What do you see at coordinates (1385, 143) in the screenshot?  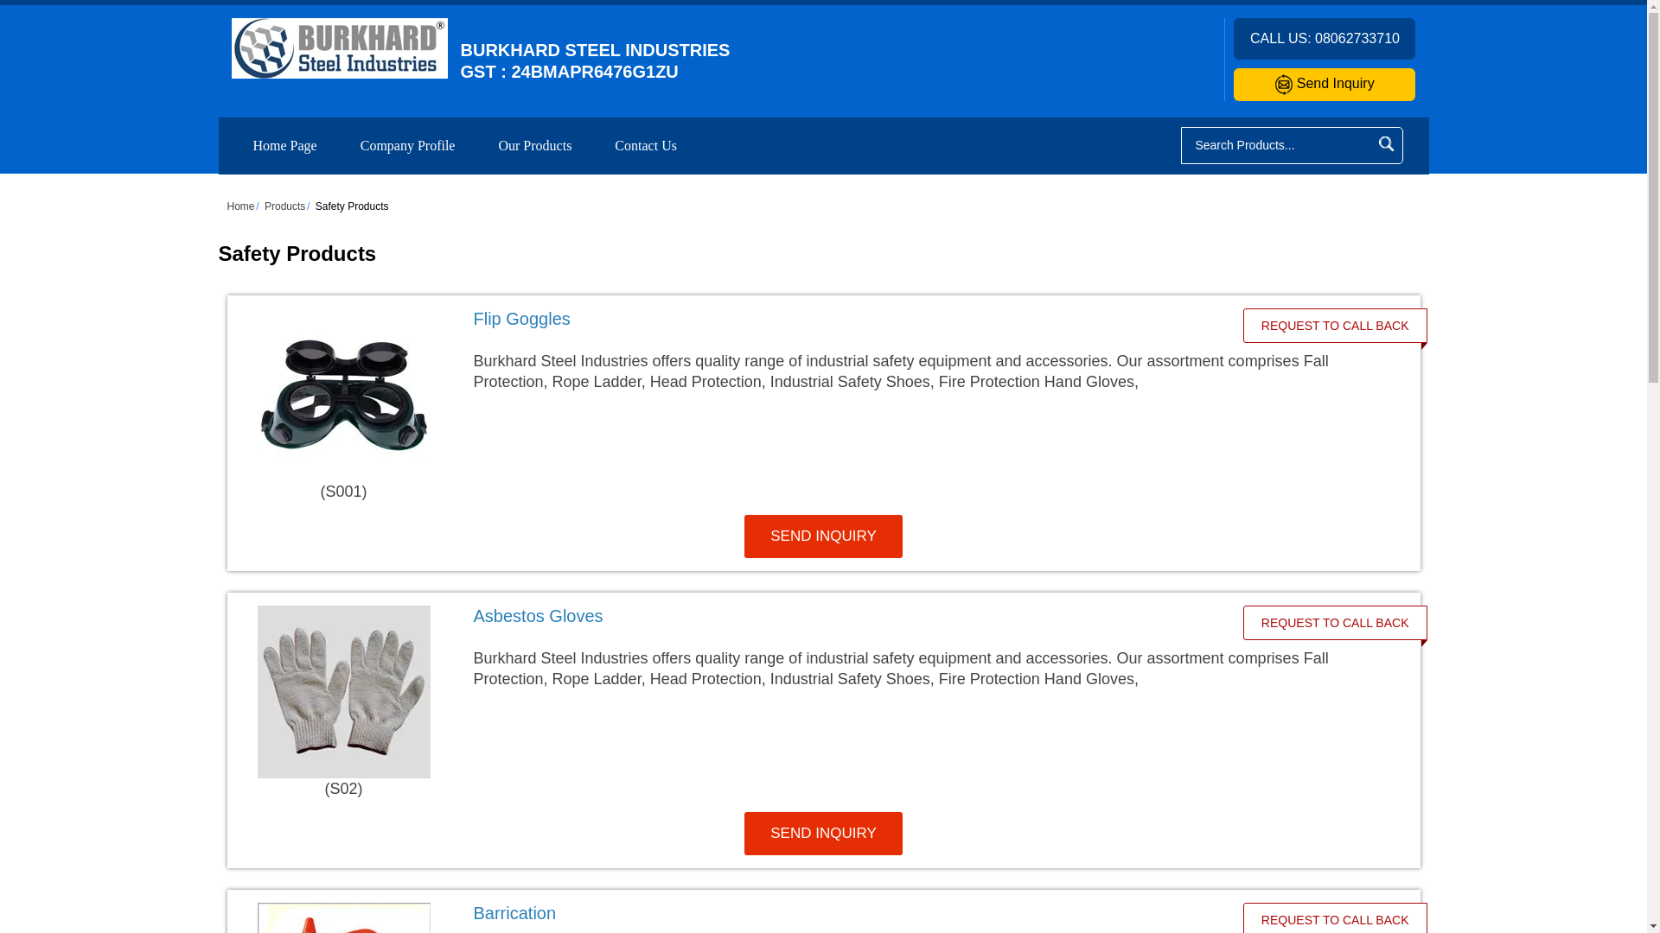 I see `Search` at bounding box center [1385, 143].